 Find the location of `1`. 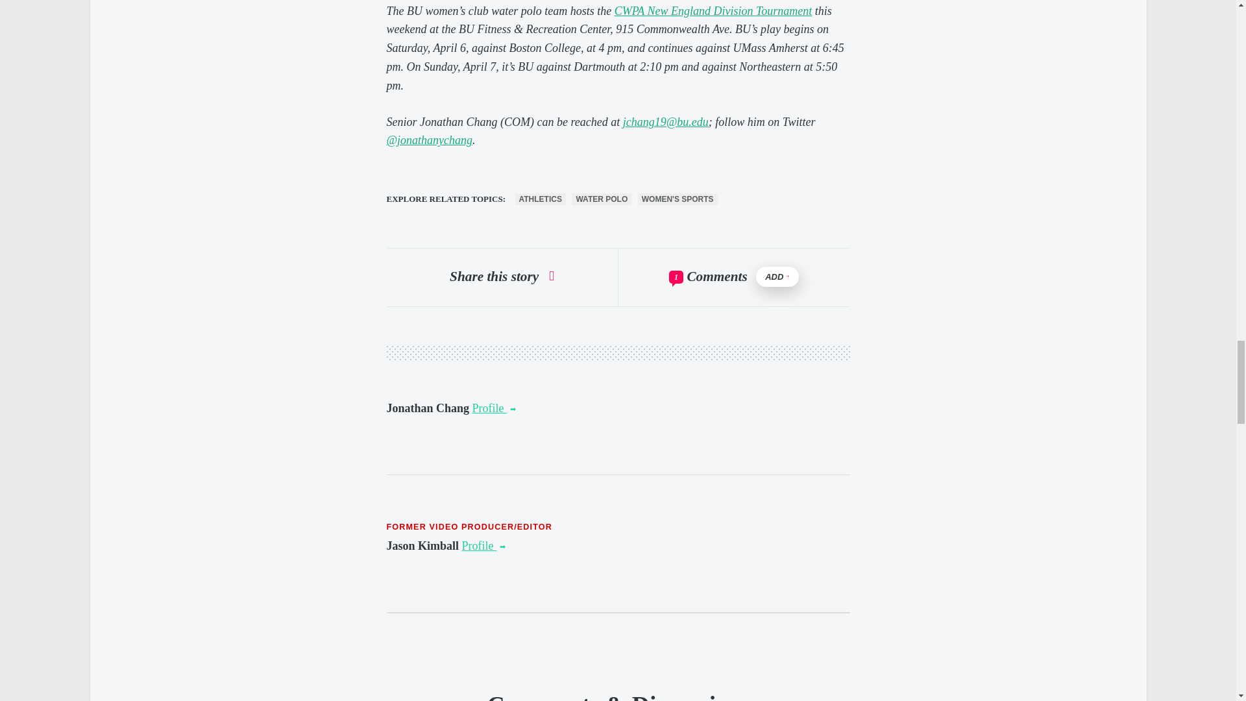

1 is located at coordinates (676, 277).